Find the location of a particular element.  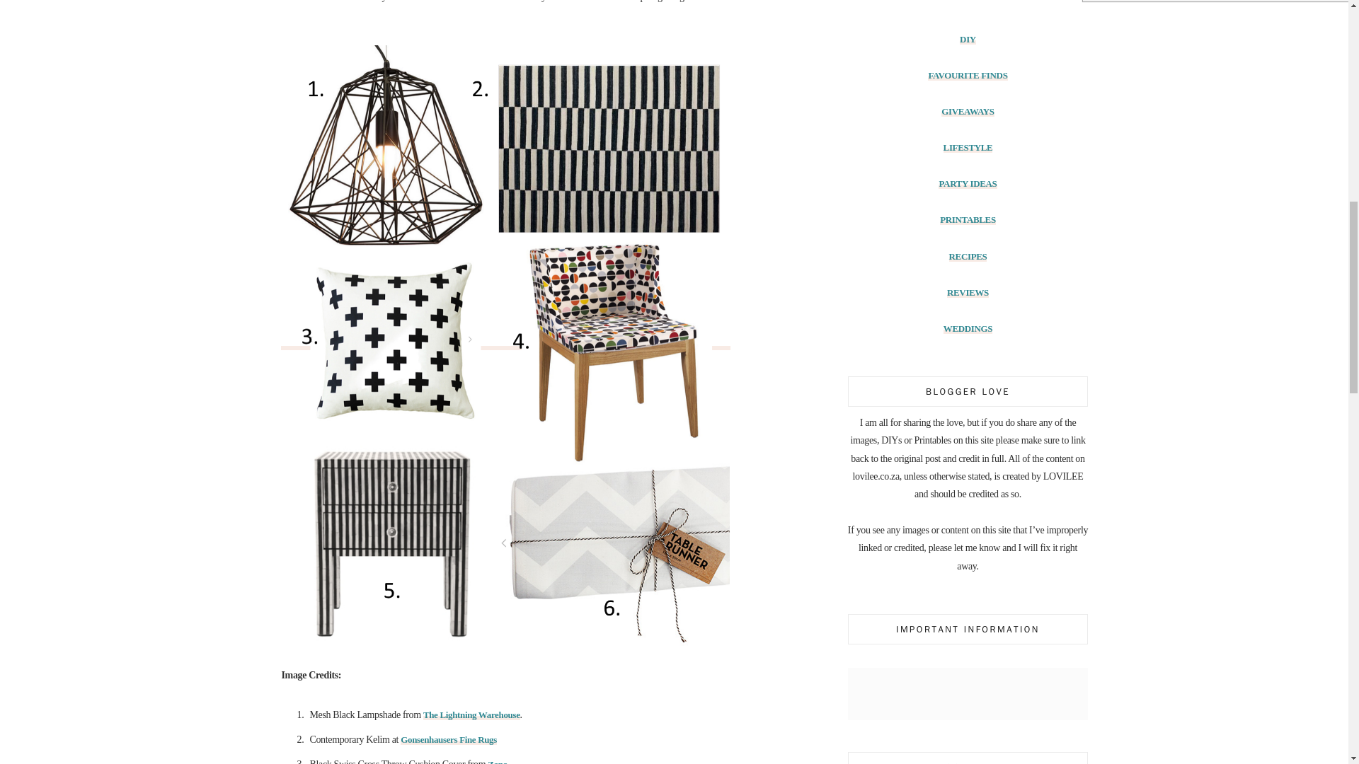

The Lightning Warehouse is located at coordinates (471, 714).